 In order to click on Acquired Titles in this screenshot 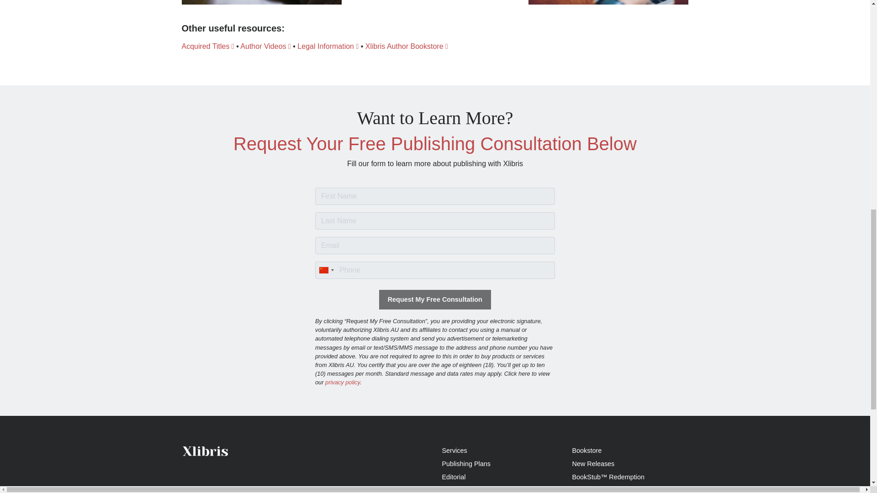, I will do `click(207, 46)`.